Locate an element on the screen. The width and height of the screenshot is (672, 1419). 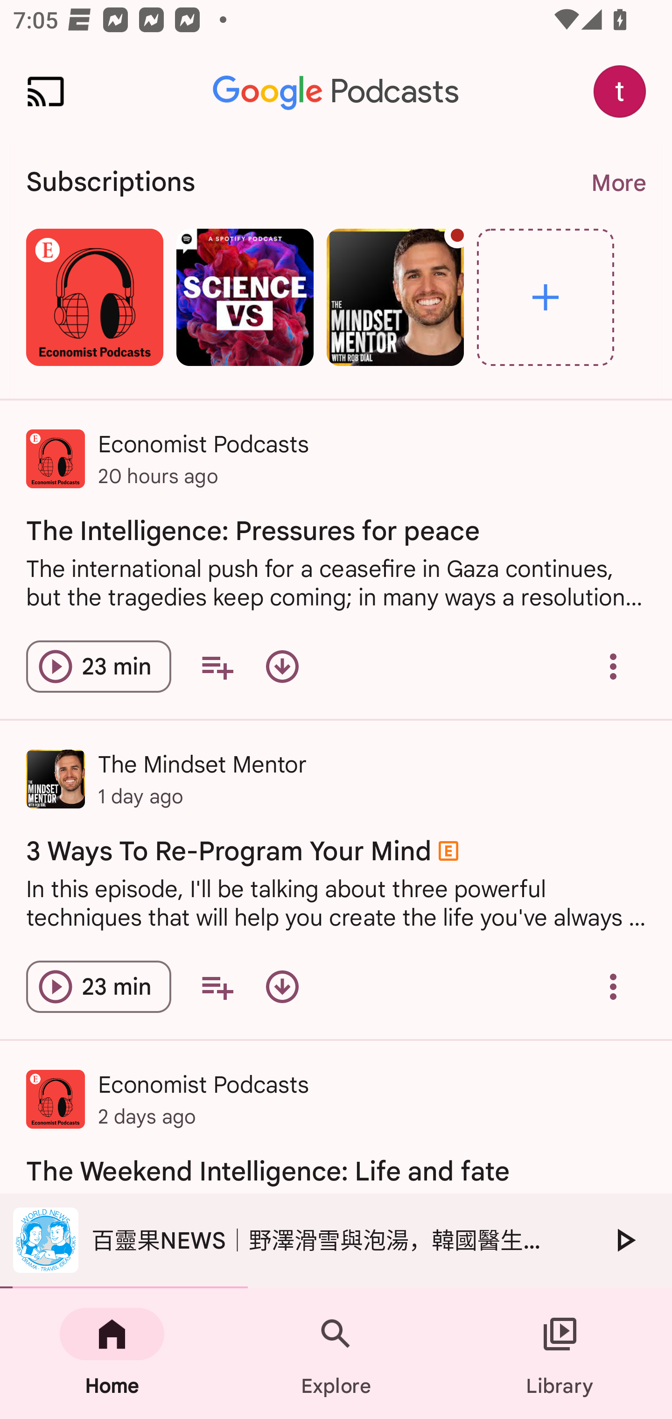
Overflow menu is located at coordinates (613, 987).